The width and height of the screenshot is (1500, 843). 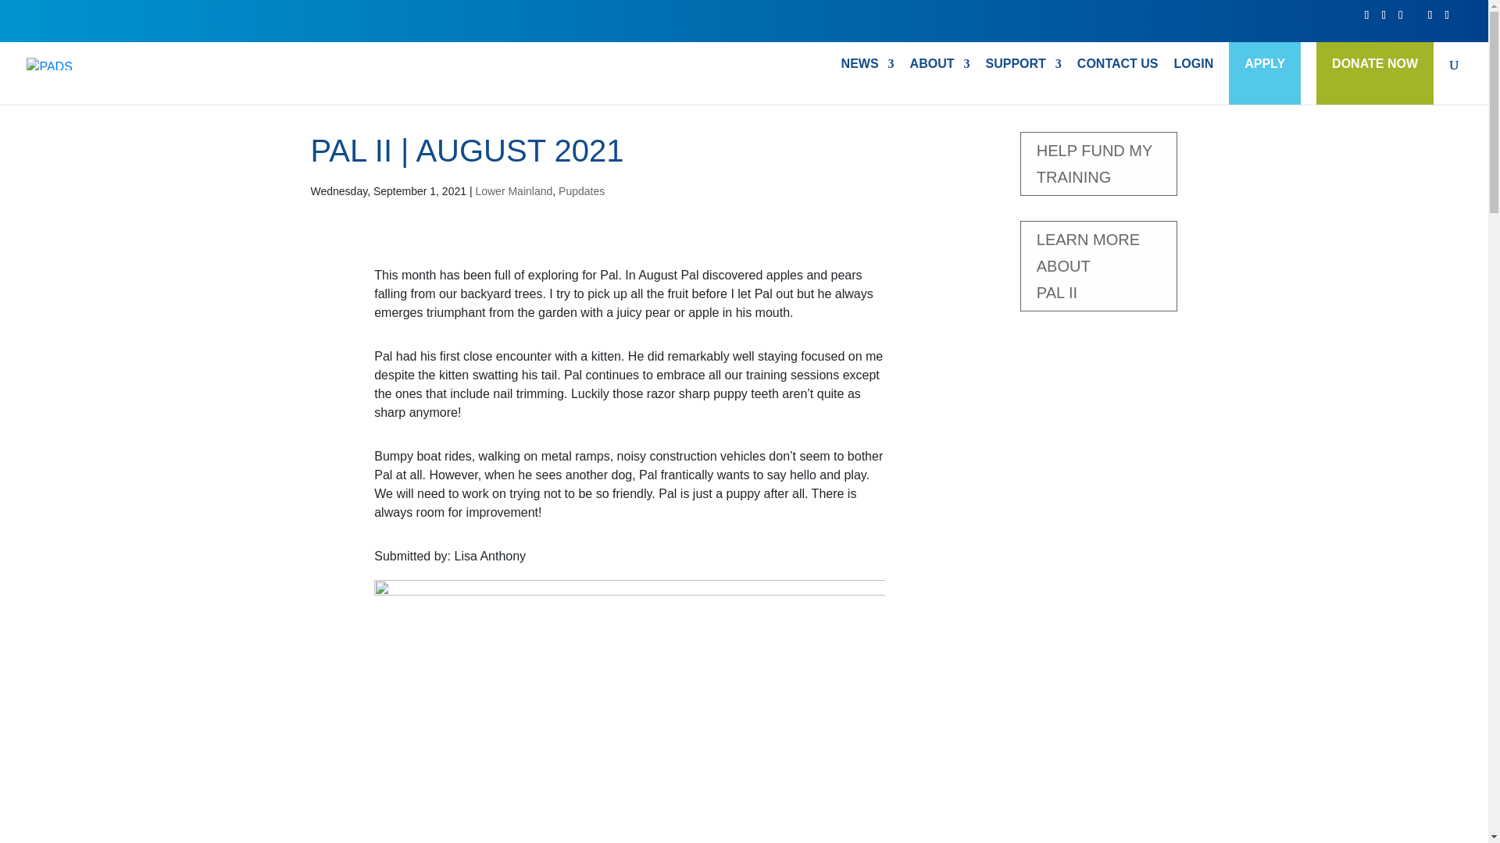 What do you see at coordinates (1023, 81) in the screenshot?
I see `NEWS` at bounding box center [1023, 81].